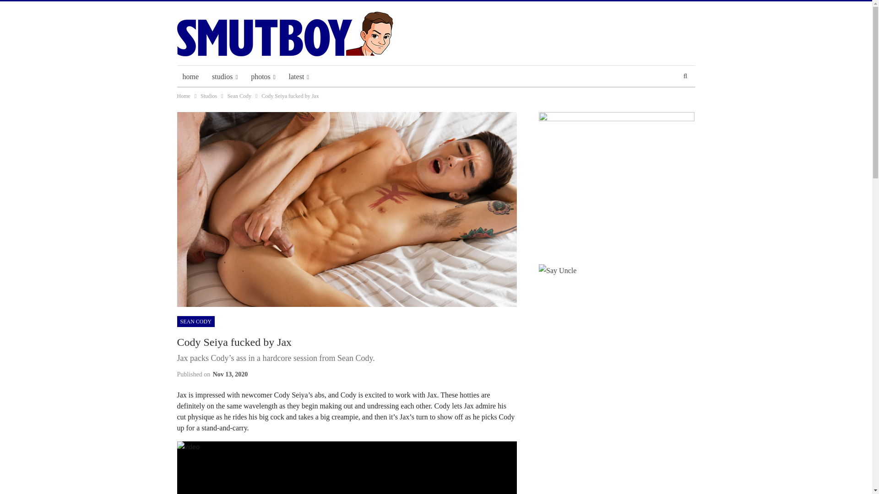 The height and width of the screenshot is (494, 879). Describe the element at coordinates (225, 77) in the screenshot. I see `studios` at that location.